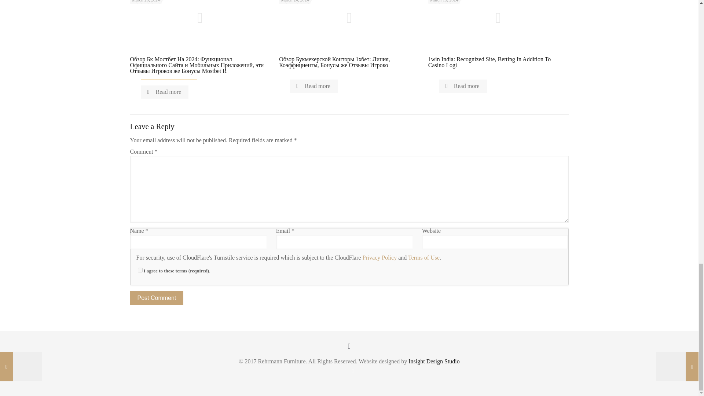  What do you see at coordinates (156, 298) in the screenshot?
I see `Post Comment` at bounding box center [156, 298].